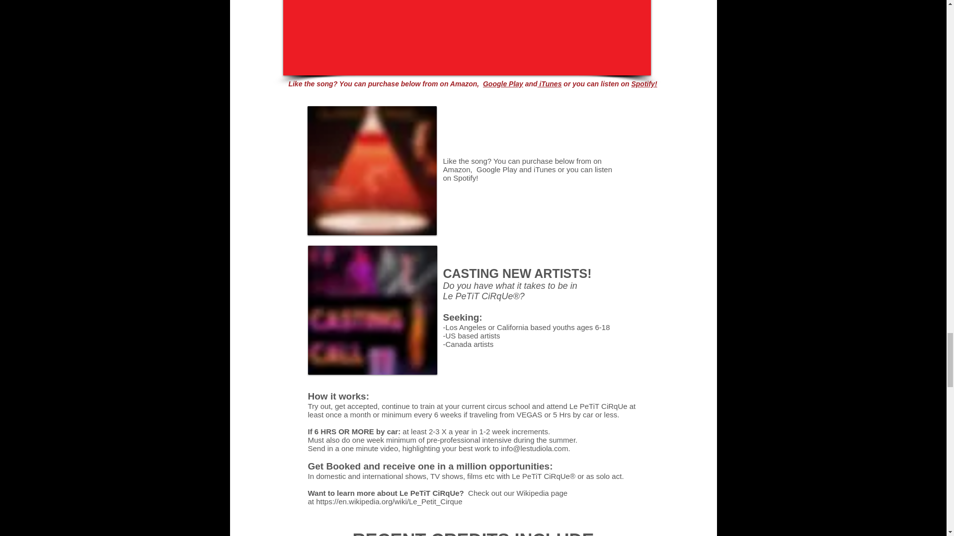 This screenshot has width=954, height=536. I want to click on iTunes, so click(544, 169).